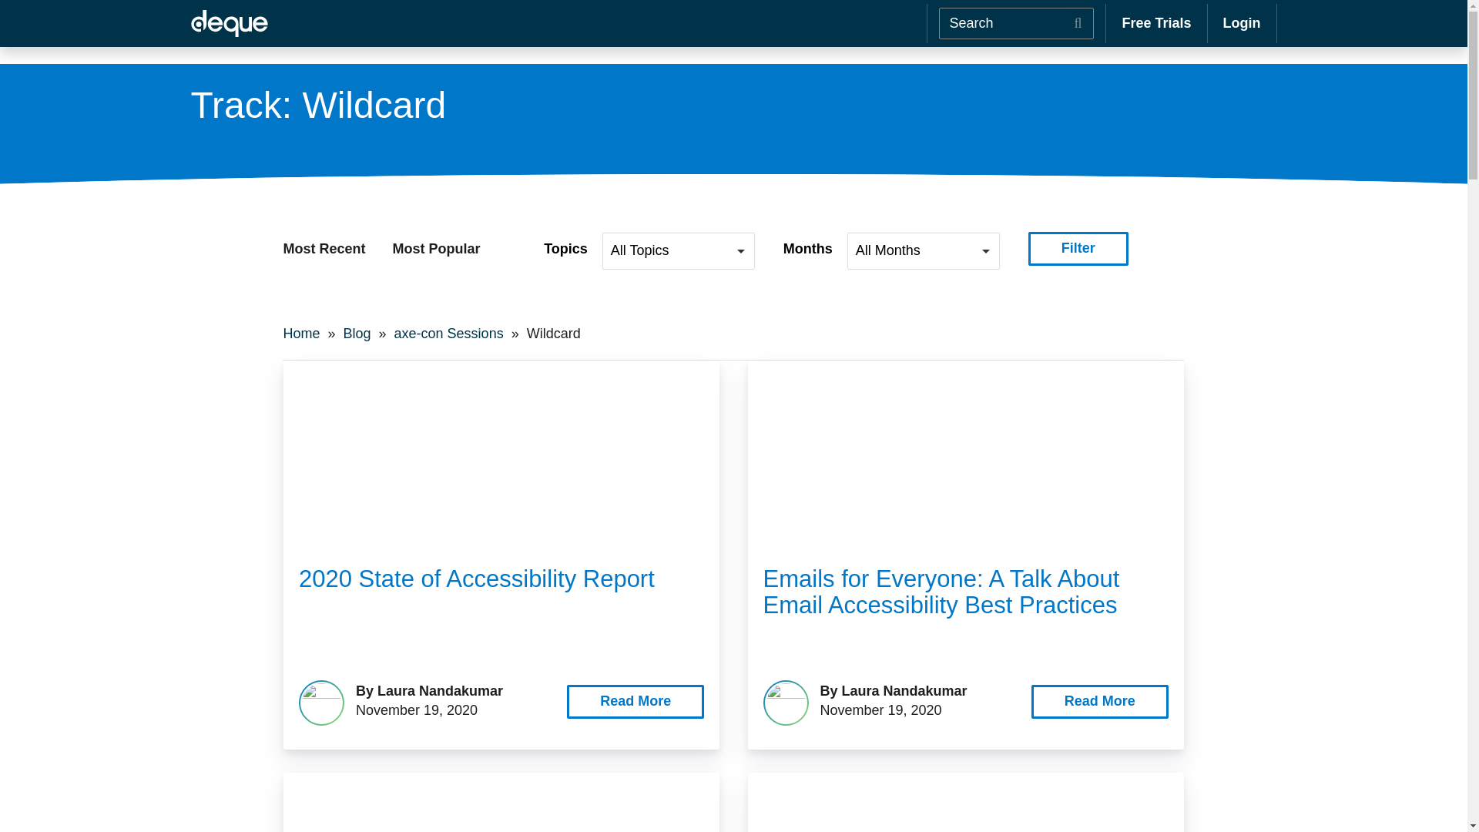  Describe the element at coordinates (552, 20) in the screenshot. I see `Resources` at that location.